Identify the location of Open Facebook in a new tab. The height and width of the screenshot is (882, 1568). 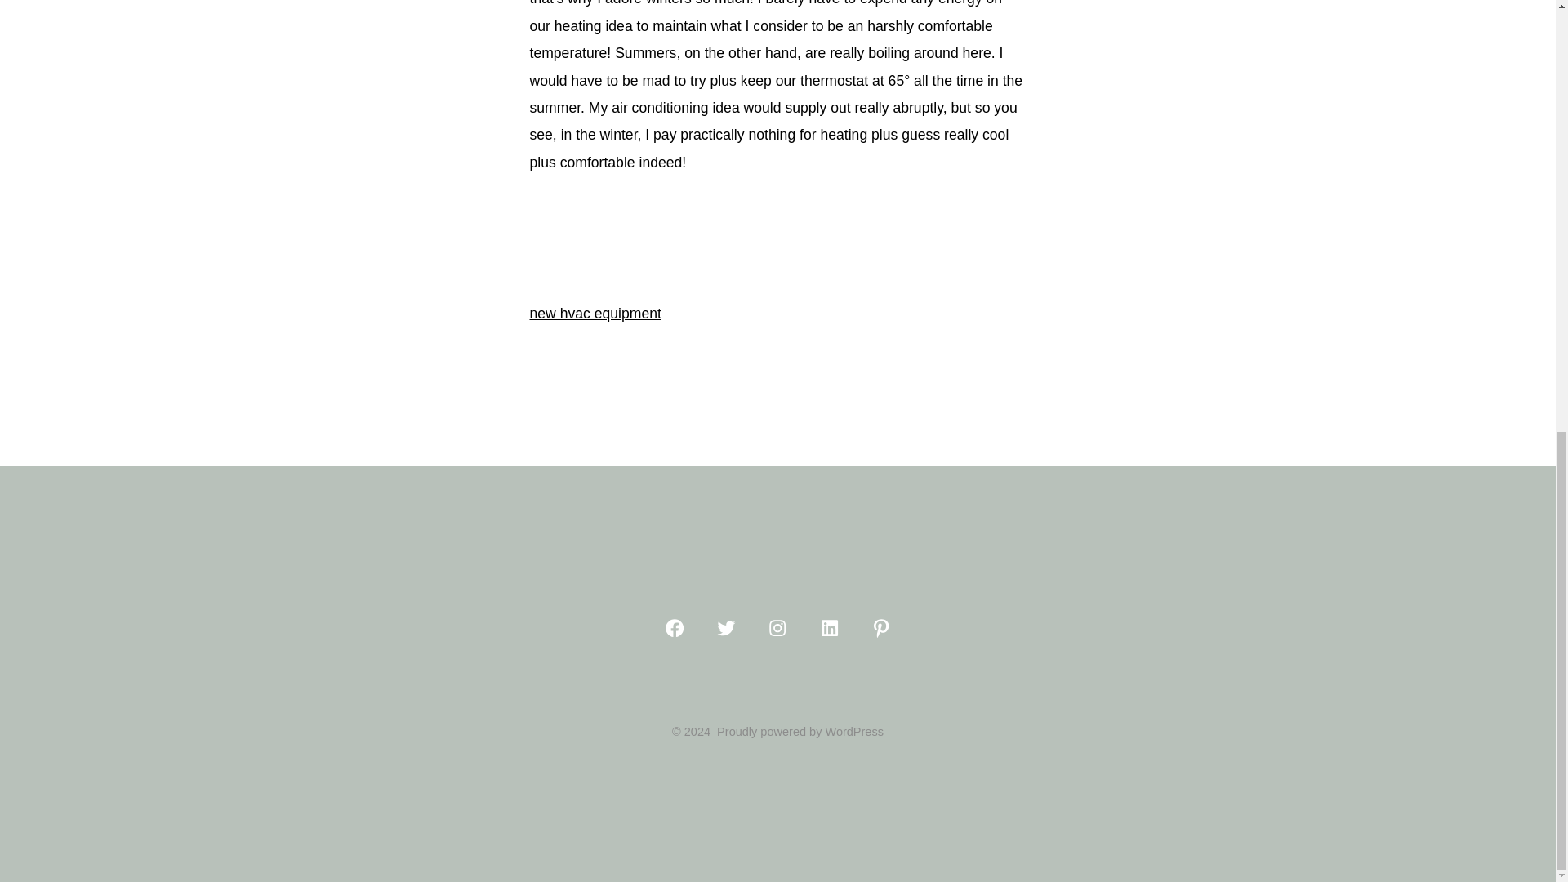
(674, 627).